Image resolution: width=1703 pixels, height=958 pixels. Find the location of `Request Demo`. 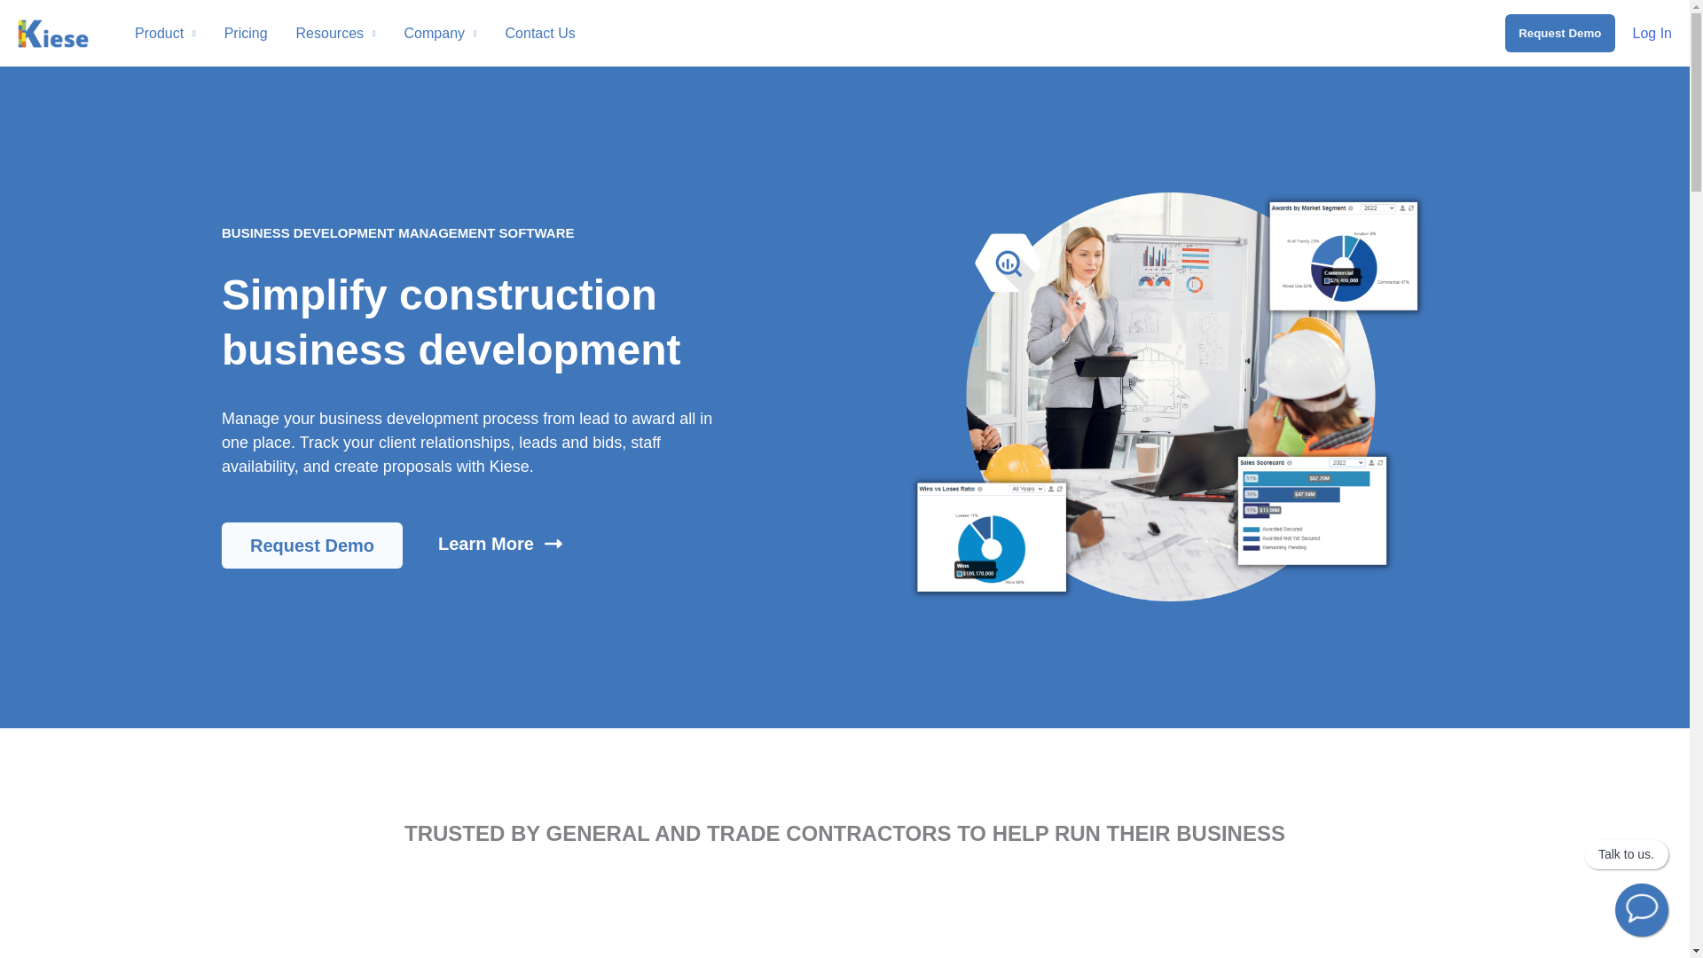

Request Demo is located at coordinates (311, 545).